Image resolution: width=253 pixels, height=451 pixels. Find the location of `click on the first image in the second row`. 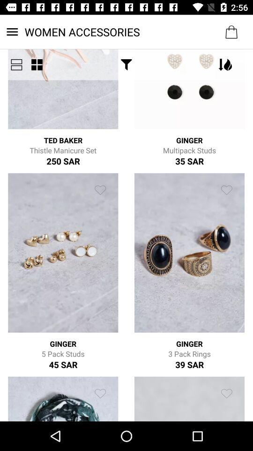

click on the first image in the second row is located at coordinates (63, 253).